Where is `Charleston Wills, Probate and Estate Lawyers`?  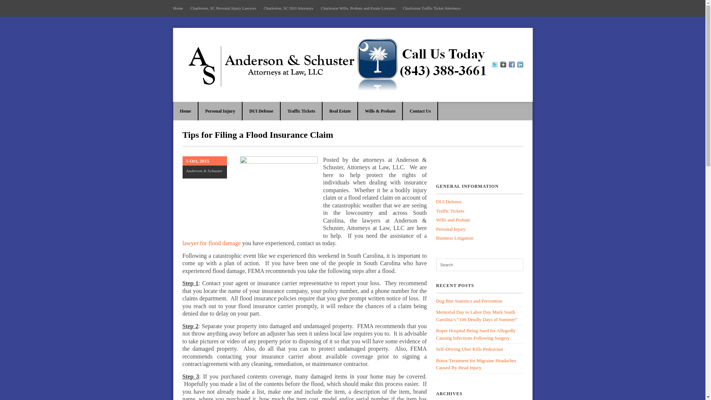
Charleston Wills, Probate and Estate Lawyers is located at coordinates (360, 8).